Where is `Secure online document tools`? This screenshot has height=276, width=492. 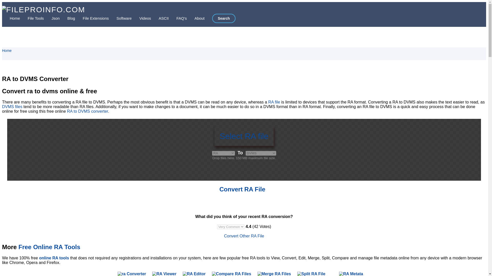 Secure online document tools is located at coordinates (32, 18).